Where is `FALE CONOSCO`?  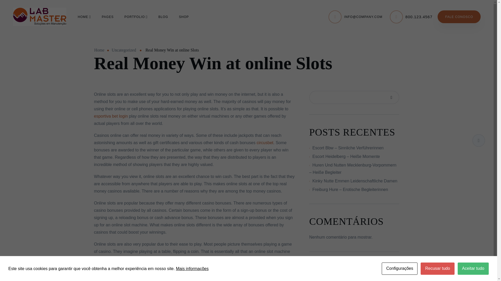
FALE CONOSCO is located at coordinates (459, 17).